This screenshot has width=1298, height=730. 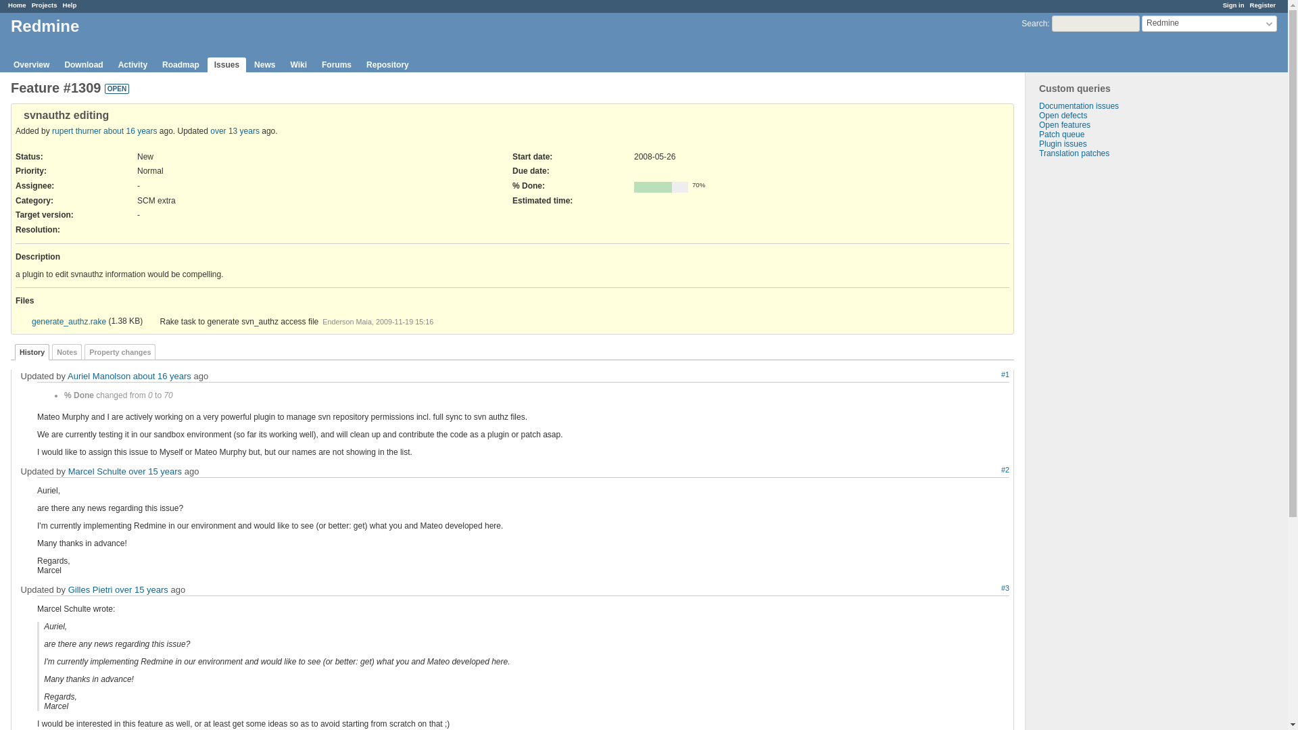 What do you see at coordinates (264, 65) in the screenshot?
I see `News` at bounding box center [264, 65].